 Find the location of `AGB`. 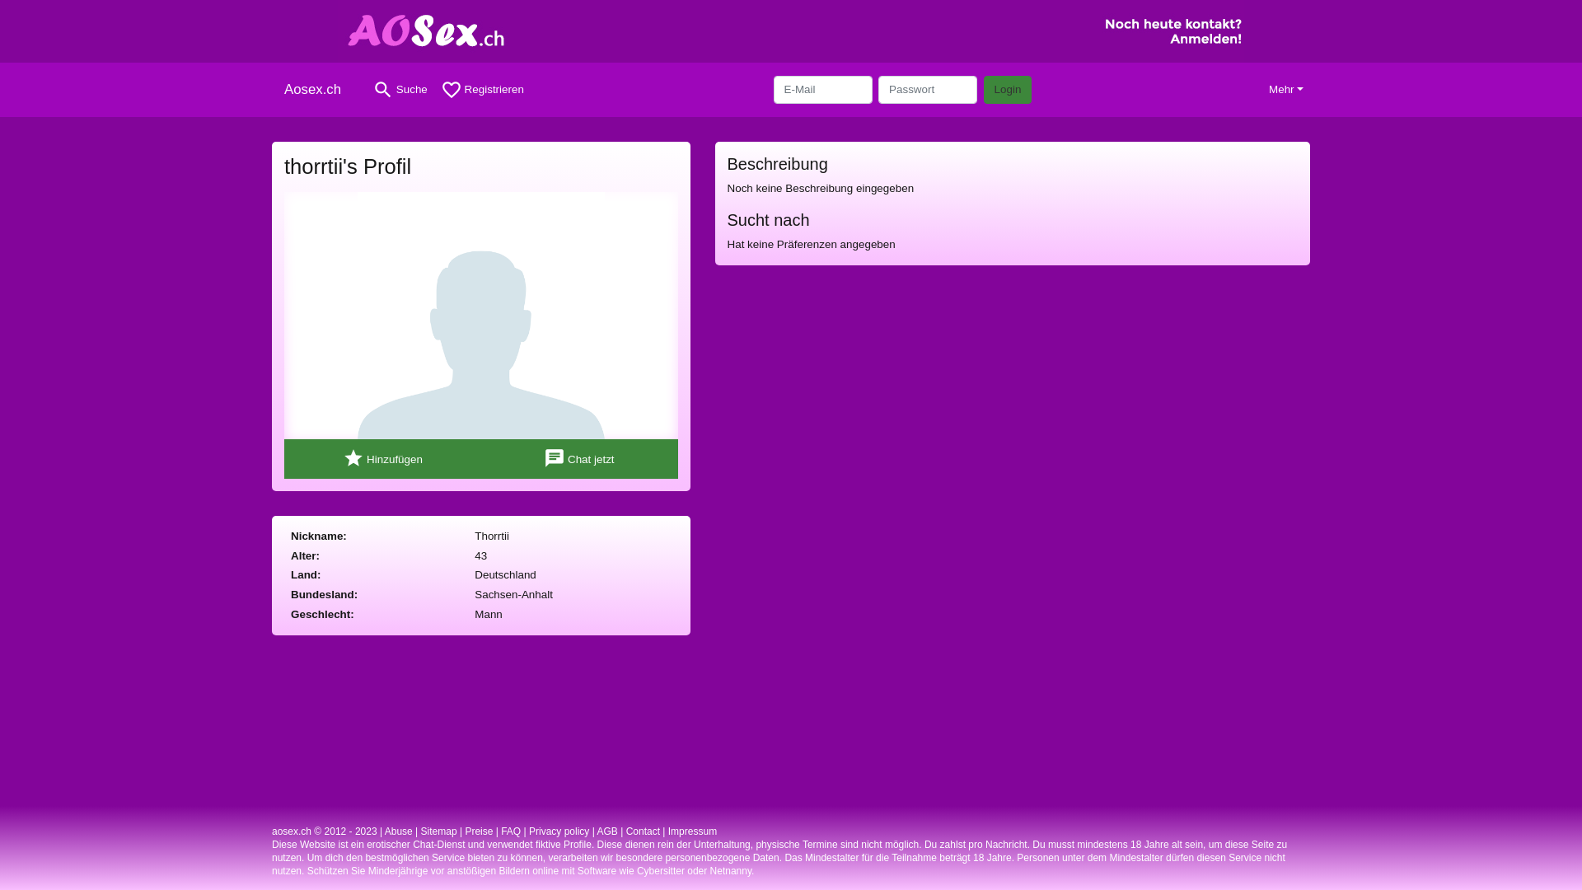

AGB is located at coordinates (606, 831).